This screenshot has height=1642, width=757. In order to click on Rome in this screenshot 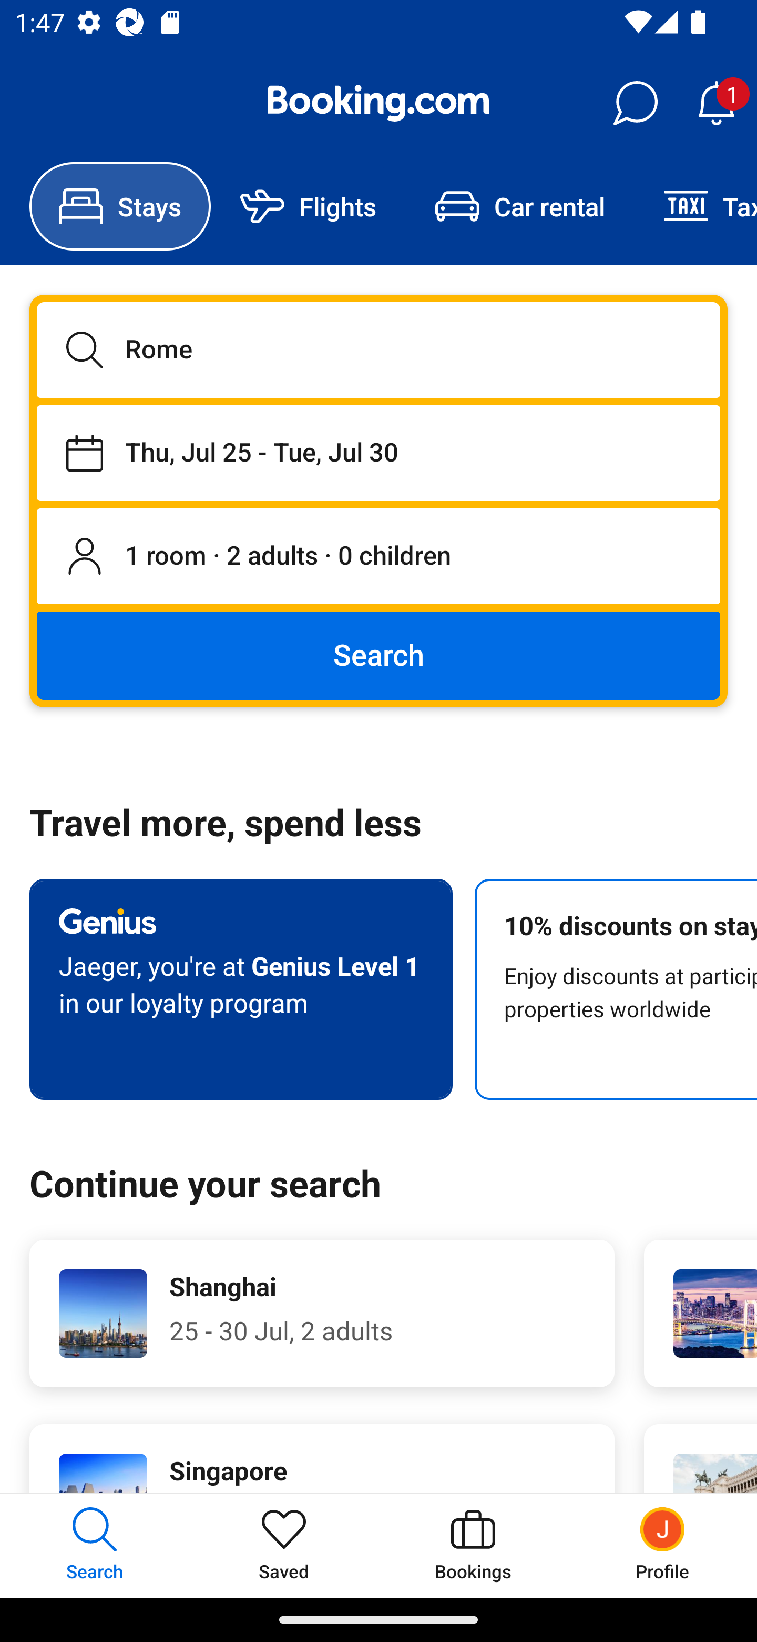, I will do `click(378, 349)`.